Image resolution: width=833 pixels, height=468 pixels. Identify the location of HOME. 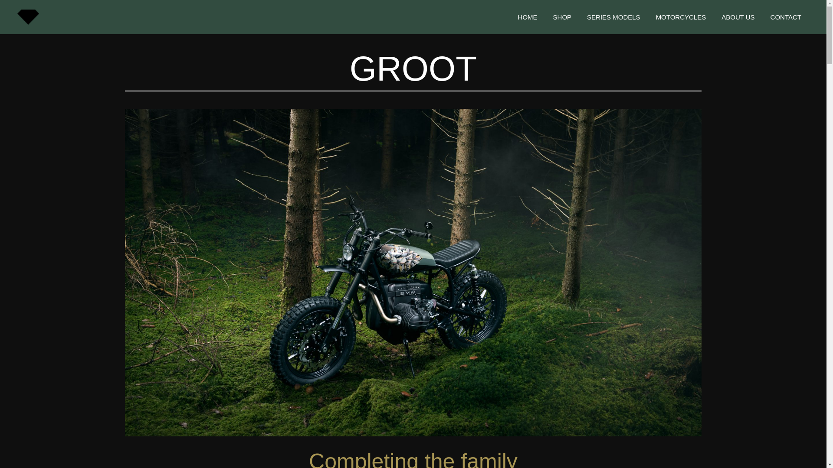
(528, 17).